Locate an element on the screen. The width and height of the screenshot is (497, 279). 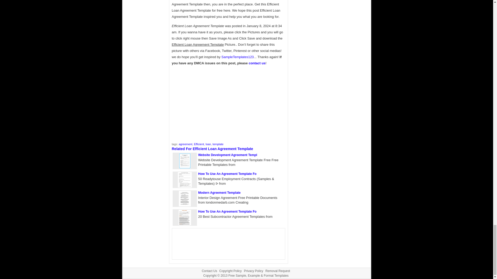
How To Use An Agreement Template For Employee Contracts is located at coordinates (227, 174).